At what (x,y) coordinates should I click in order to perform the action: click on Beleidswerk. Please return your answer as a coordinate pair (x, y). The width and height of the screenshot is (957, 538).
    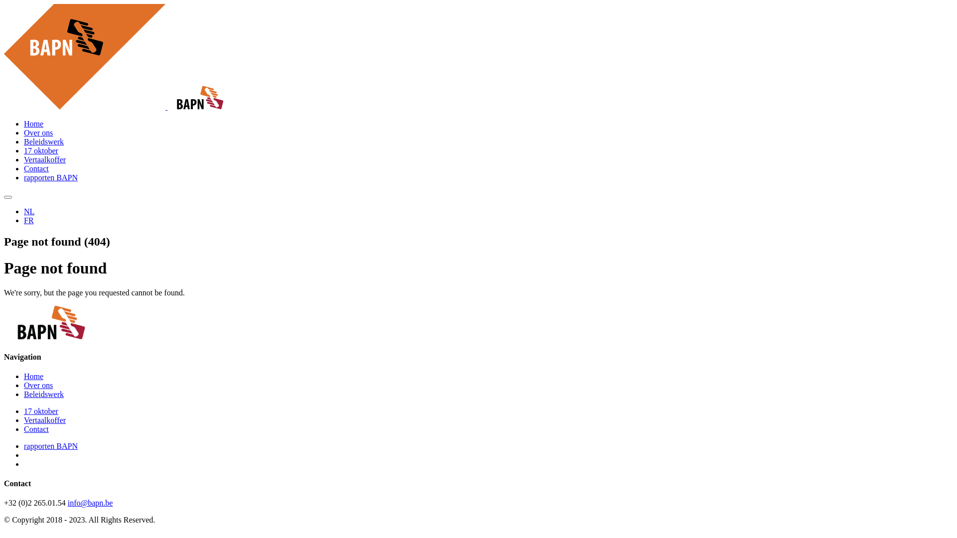
    Looking at the image, I should click on (44, 395).